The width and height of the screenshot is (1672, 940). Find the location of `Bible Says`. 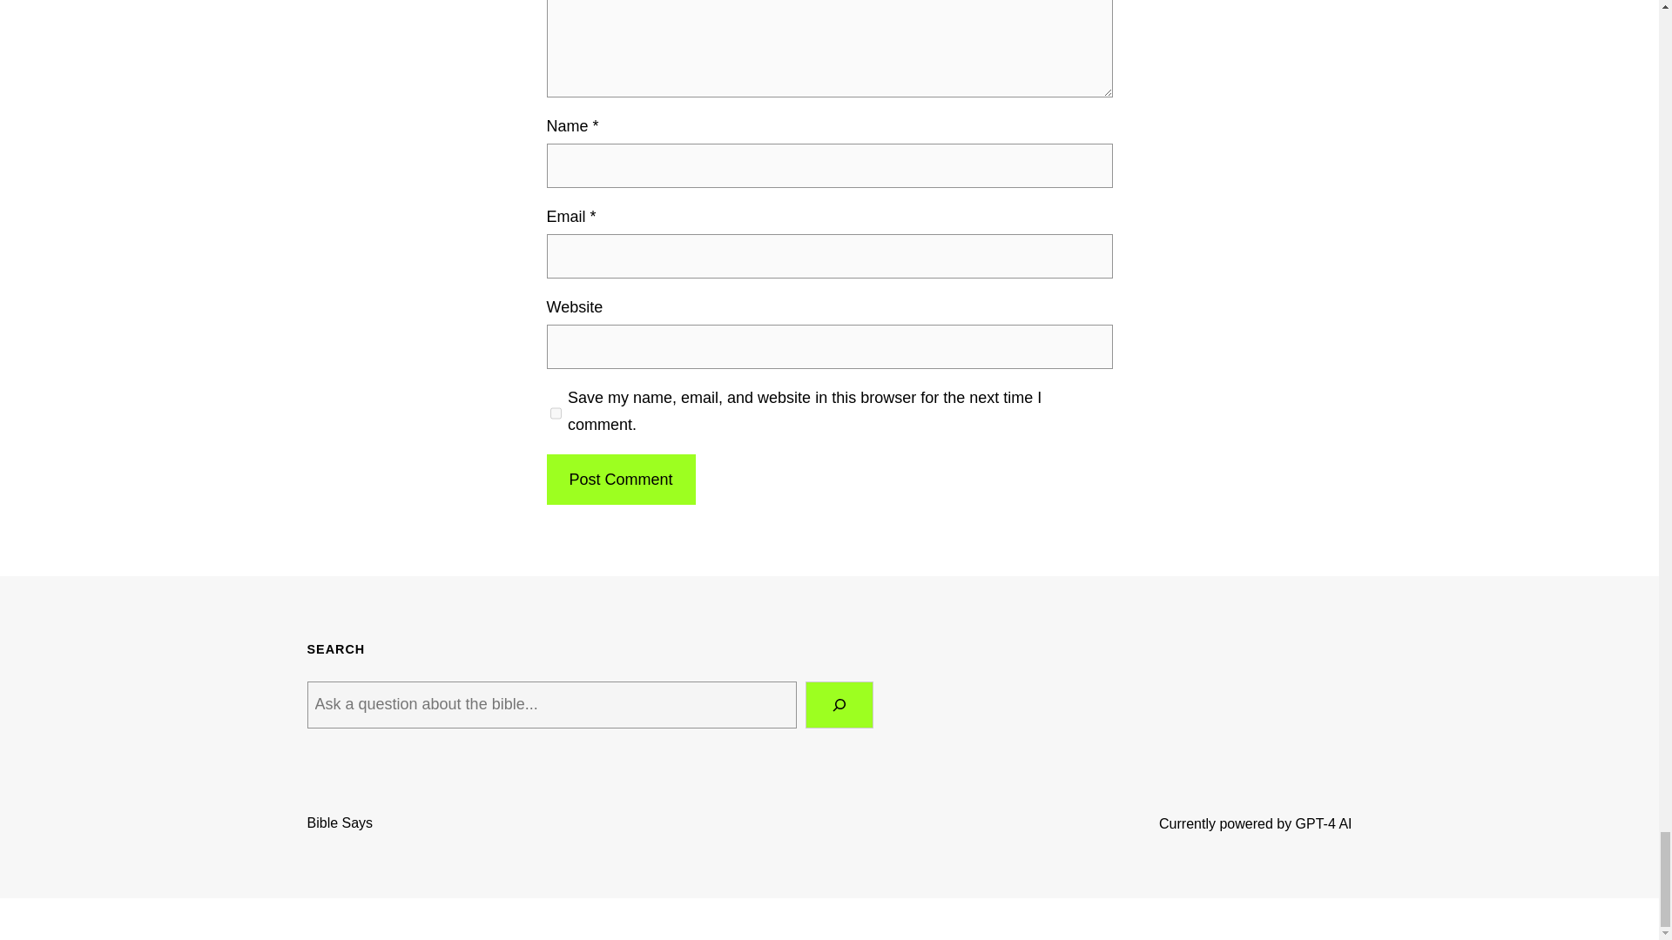

Bible Says is located at coordinates (340, 822).